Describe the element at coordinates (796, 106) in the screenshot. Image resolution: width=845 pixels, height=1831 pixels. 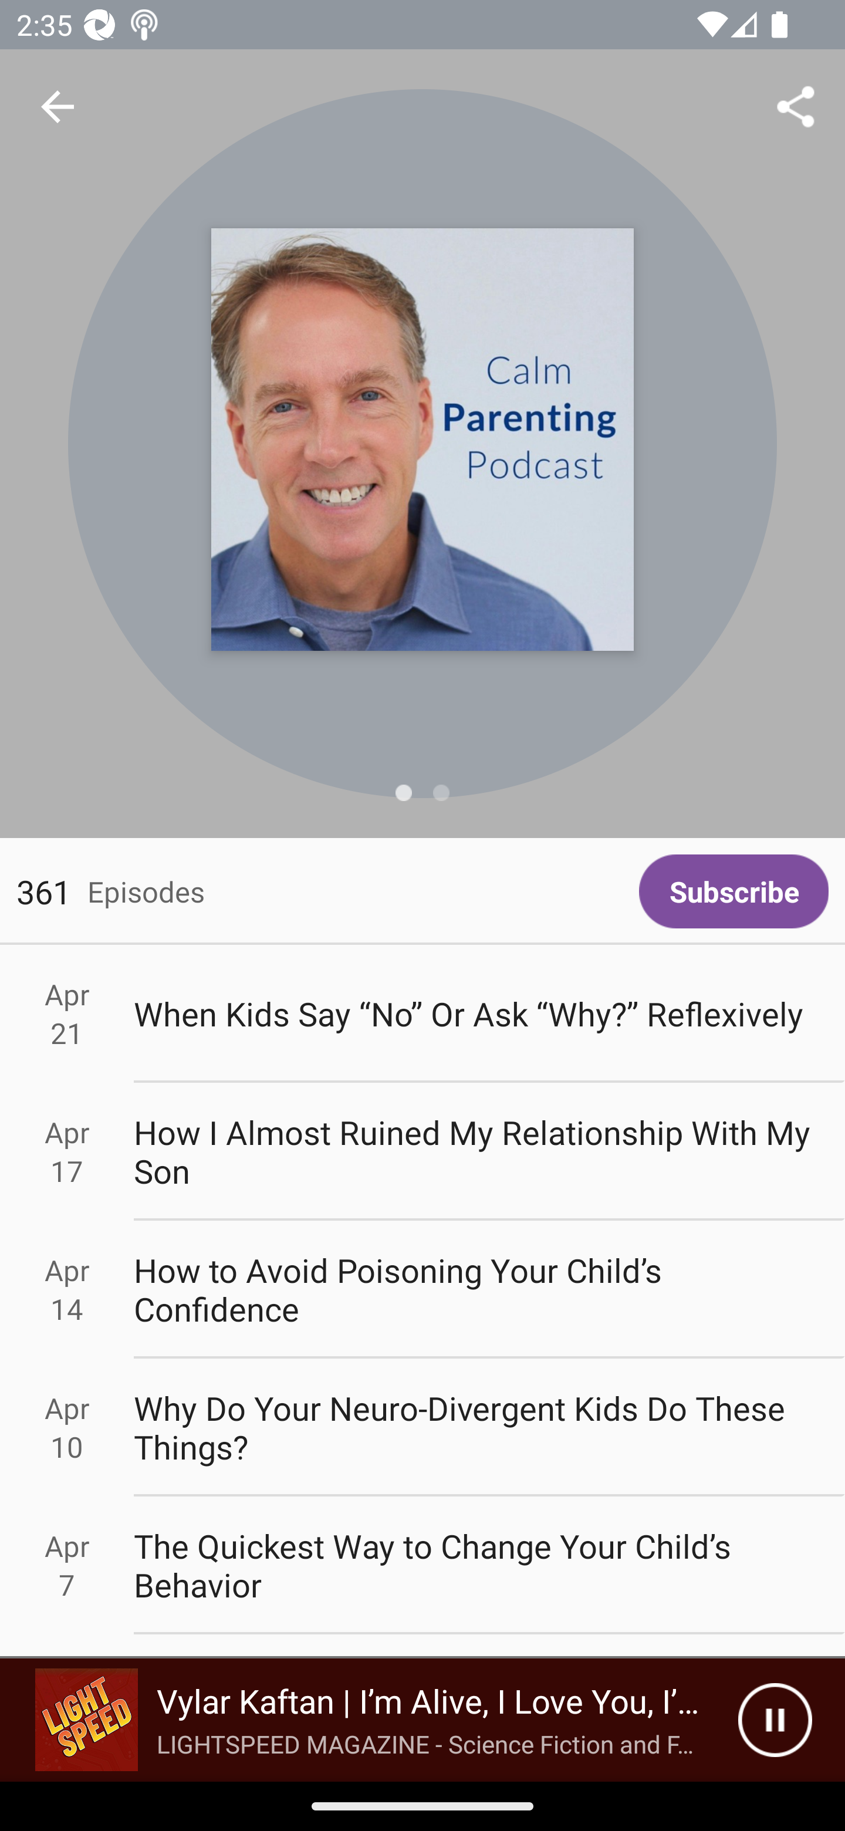
I see `Share...` at that location.